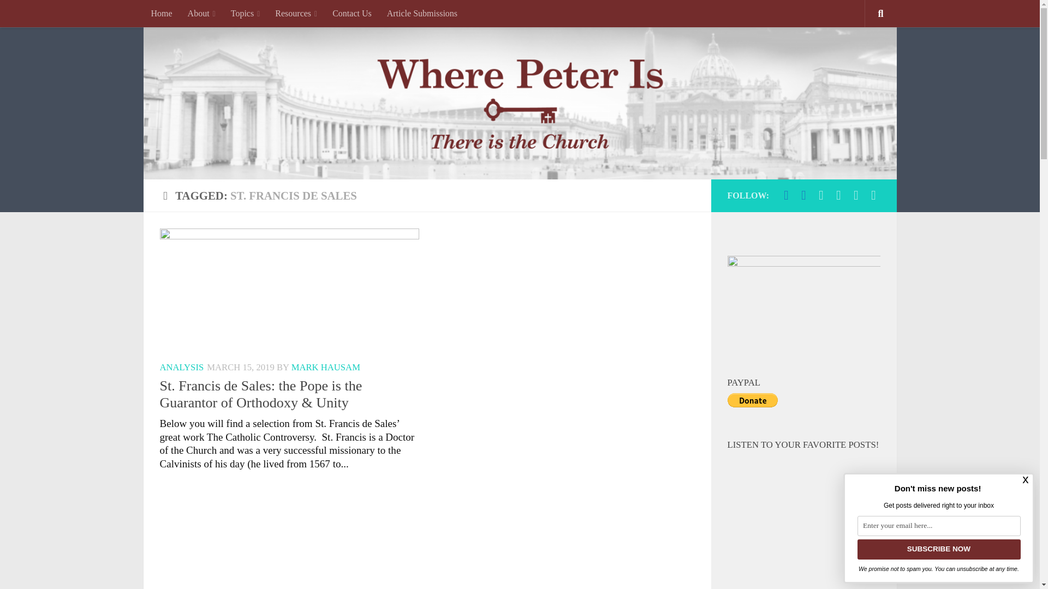  Describe the element at coordinates (786, 195) in the screenshot. I see `Follow us on Facebook` at that location.